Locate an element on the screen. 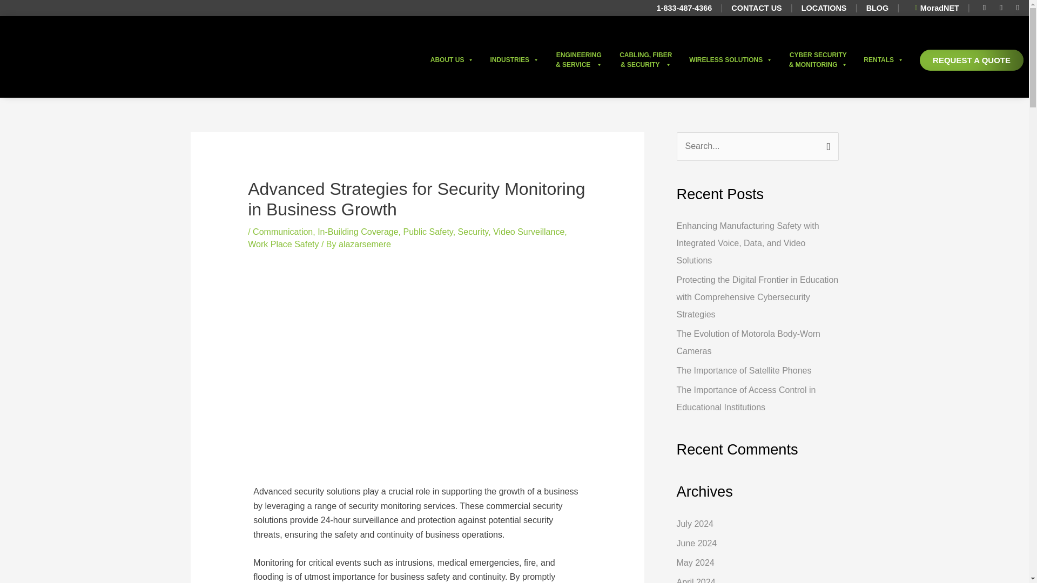 The height and width of the screenshot is (583, 1037). Twitter is located at coordinates (1001, 8).